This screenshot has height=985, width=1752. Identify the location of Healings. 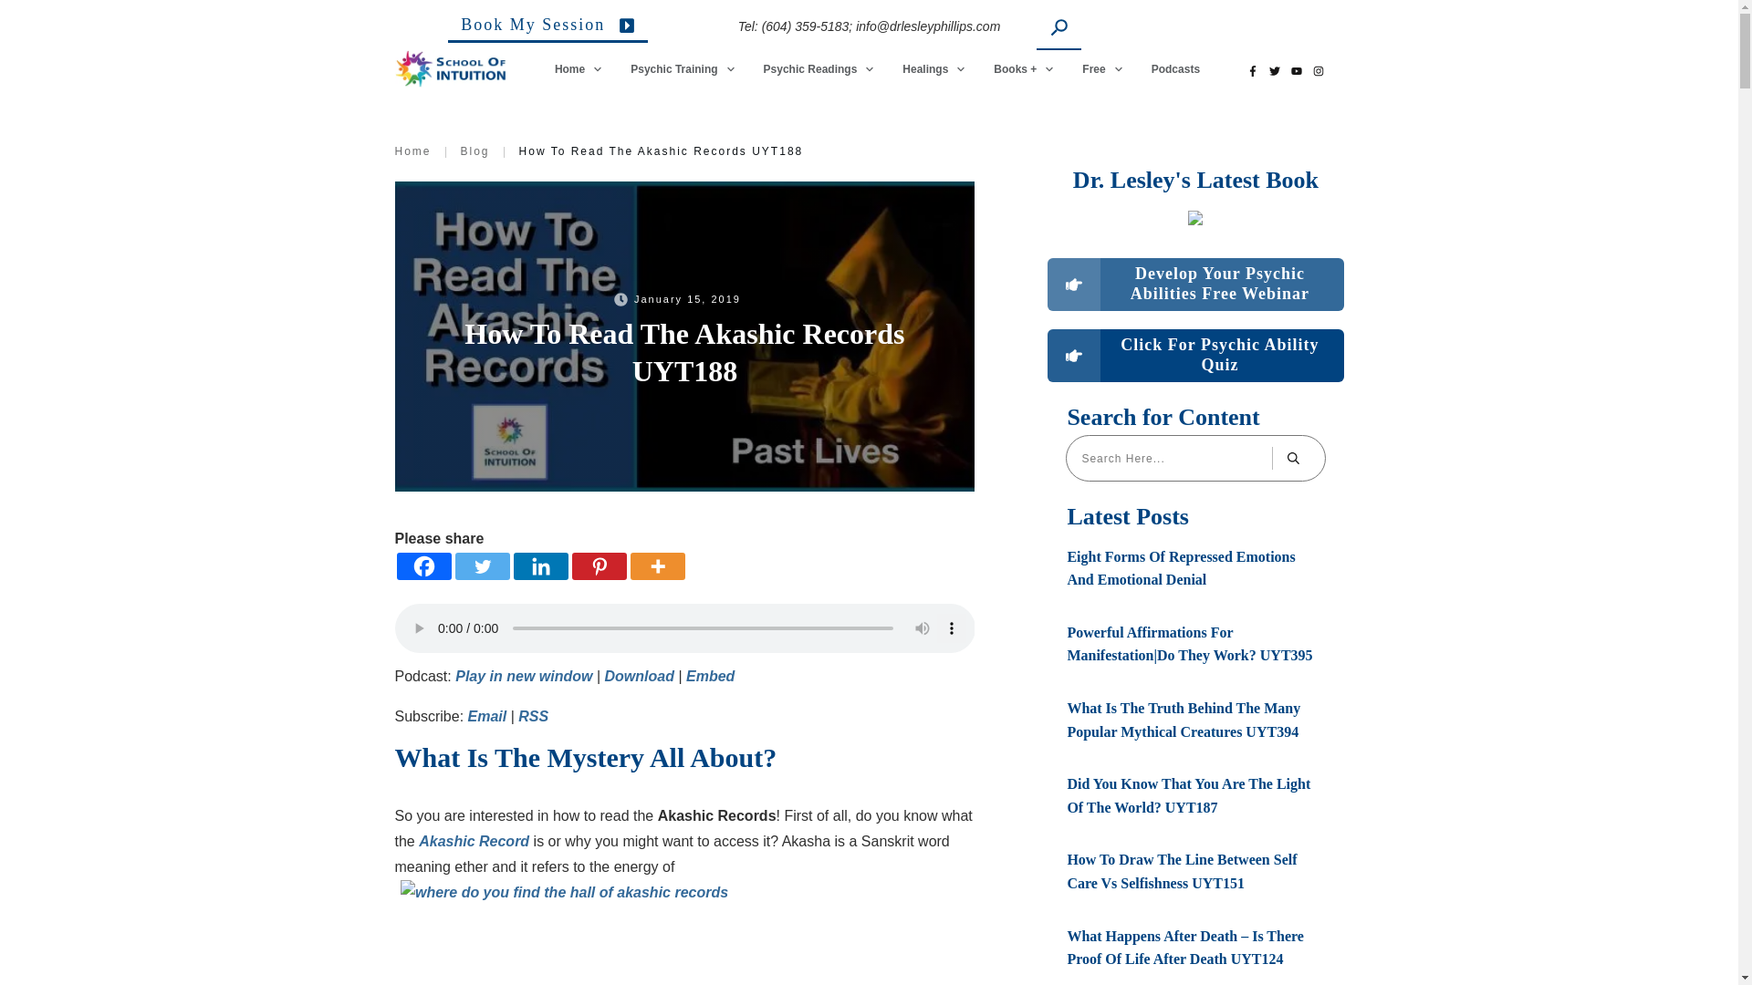
(934, 68).